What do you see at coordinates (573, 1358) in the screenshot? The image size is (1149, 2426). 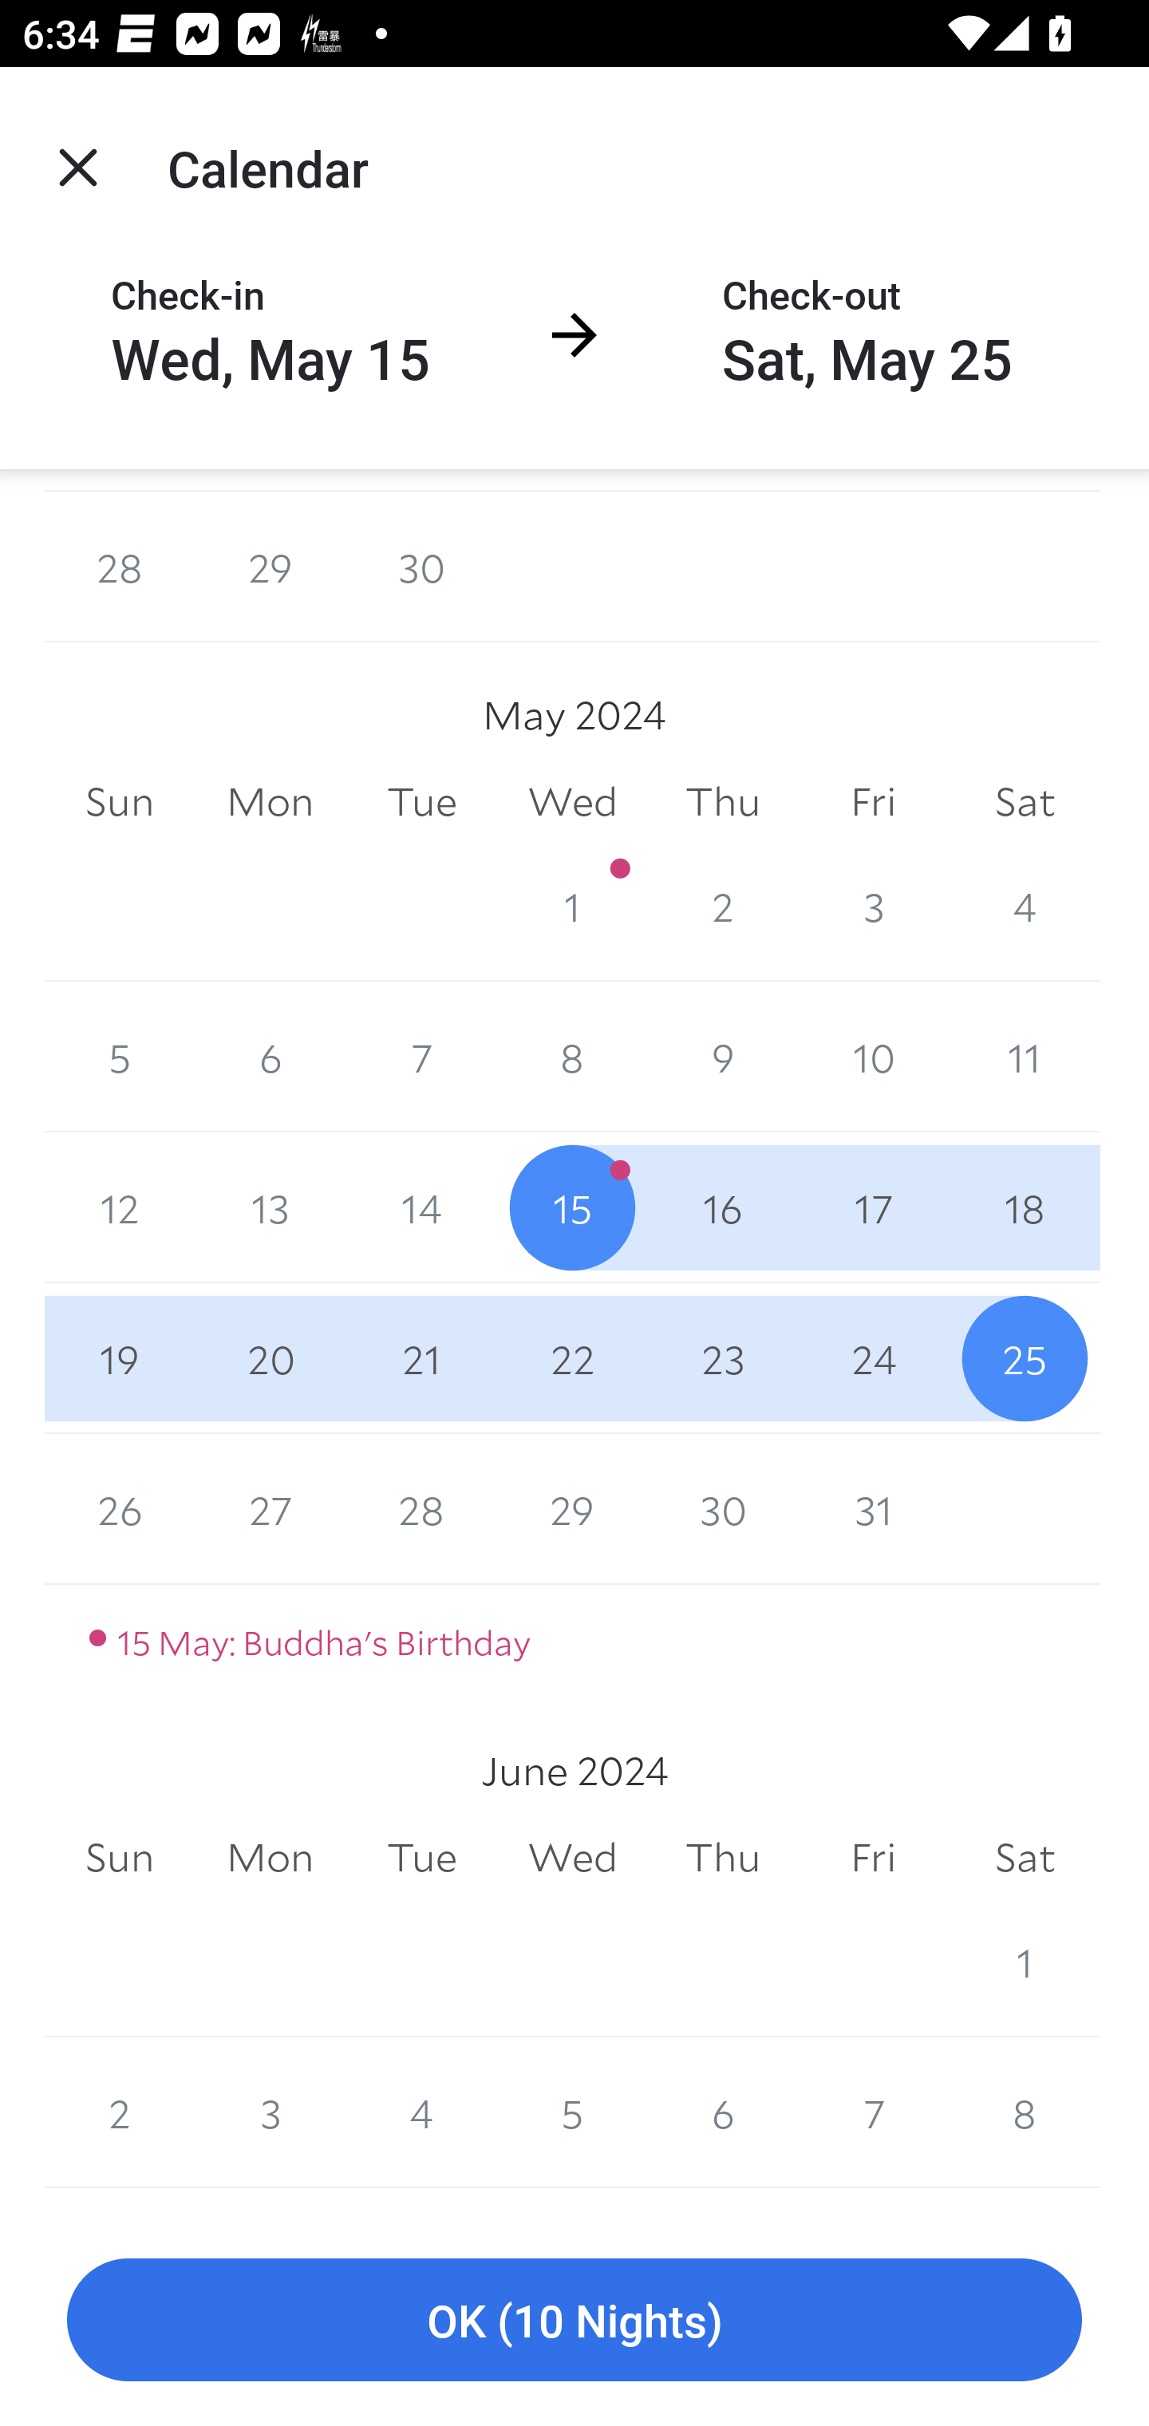 I see `22 22 May 2024` at bounding box center [573, 1358].